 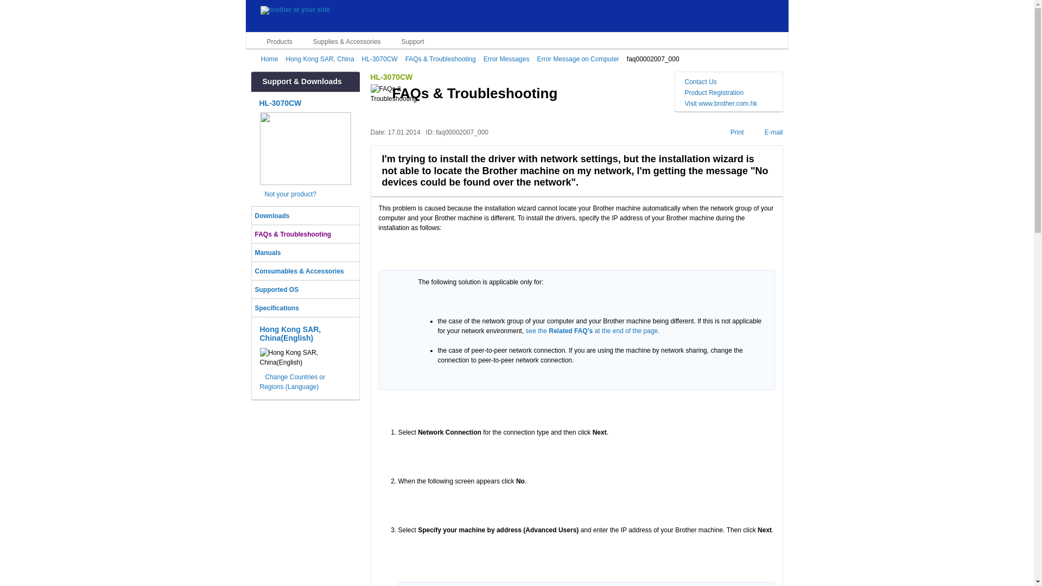 What do you see at coordinates (733, 132) in the screenshot?
I see `Print` at bounding box center [733, 132].